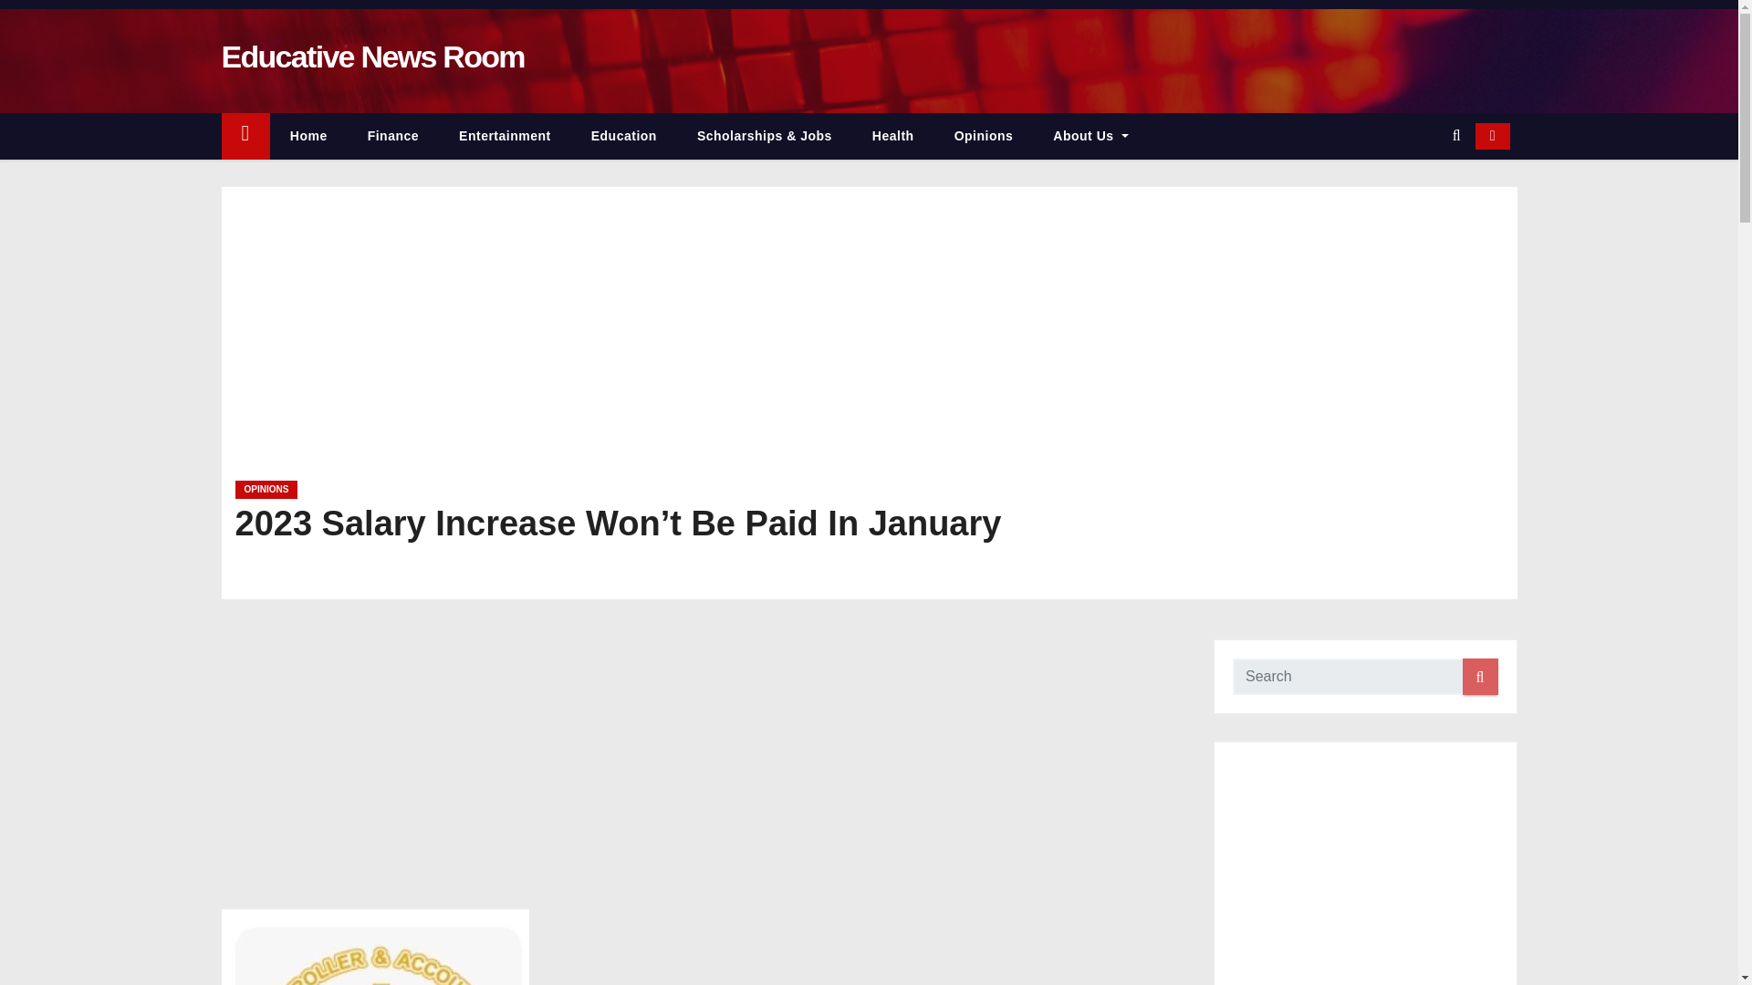  What do you see at coordinates (505, 136) in the screenshot?
I see `Entertainment` at bounding box center [505, 136].